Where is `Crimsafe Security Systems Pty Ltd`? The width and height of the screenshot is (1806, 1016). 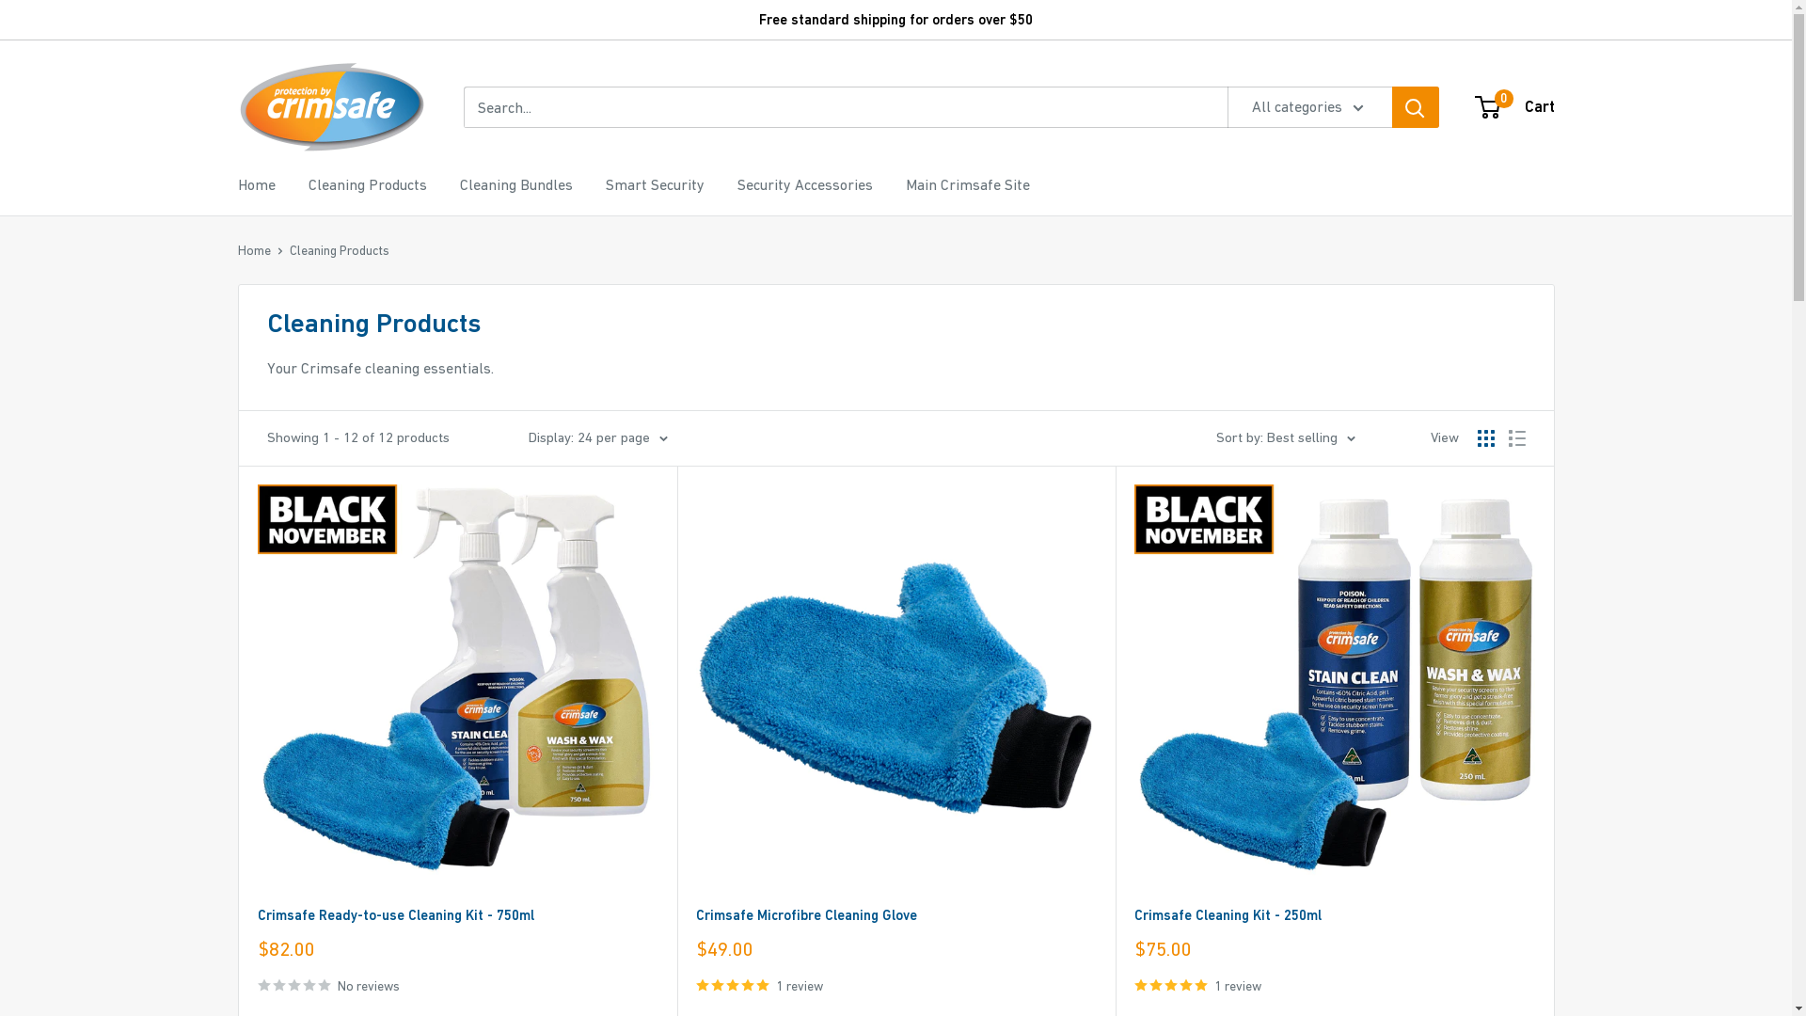 Crimsafe Security Systems Pty Ltd is located at coordinates (331, 107).